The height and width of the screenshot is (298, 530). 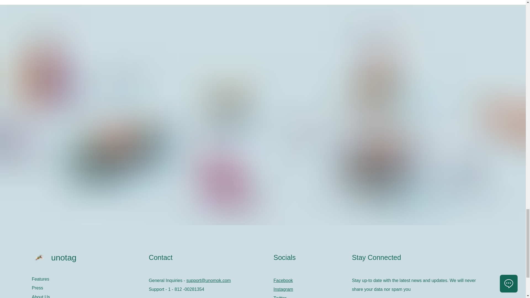 What do you see at coordinates (280, 297) in the screenshot?
I see `Twitter` at bounding box center [280, 297].